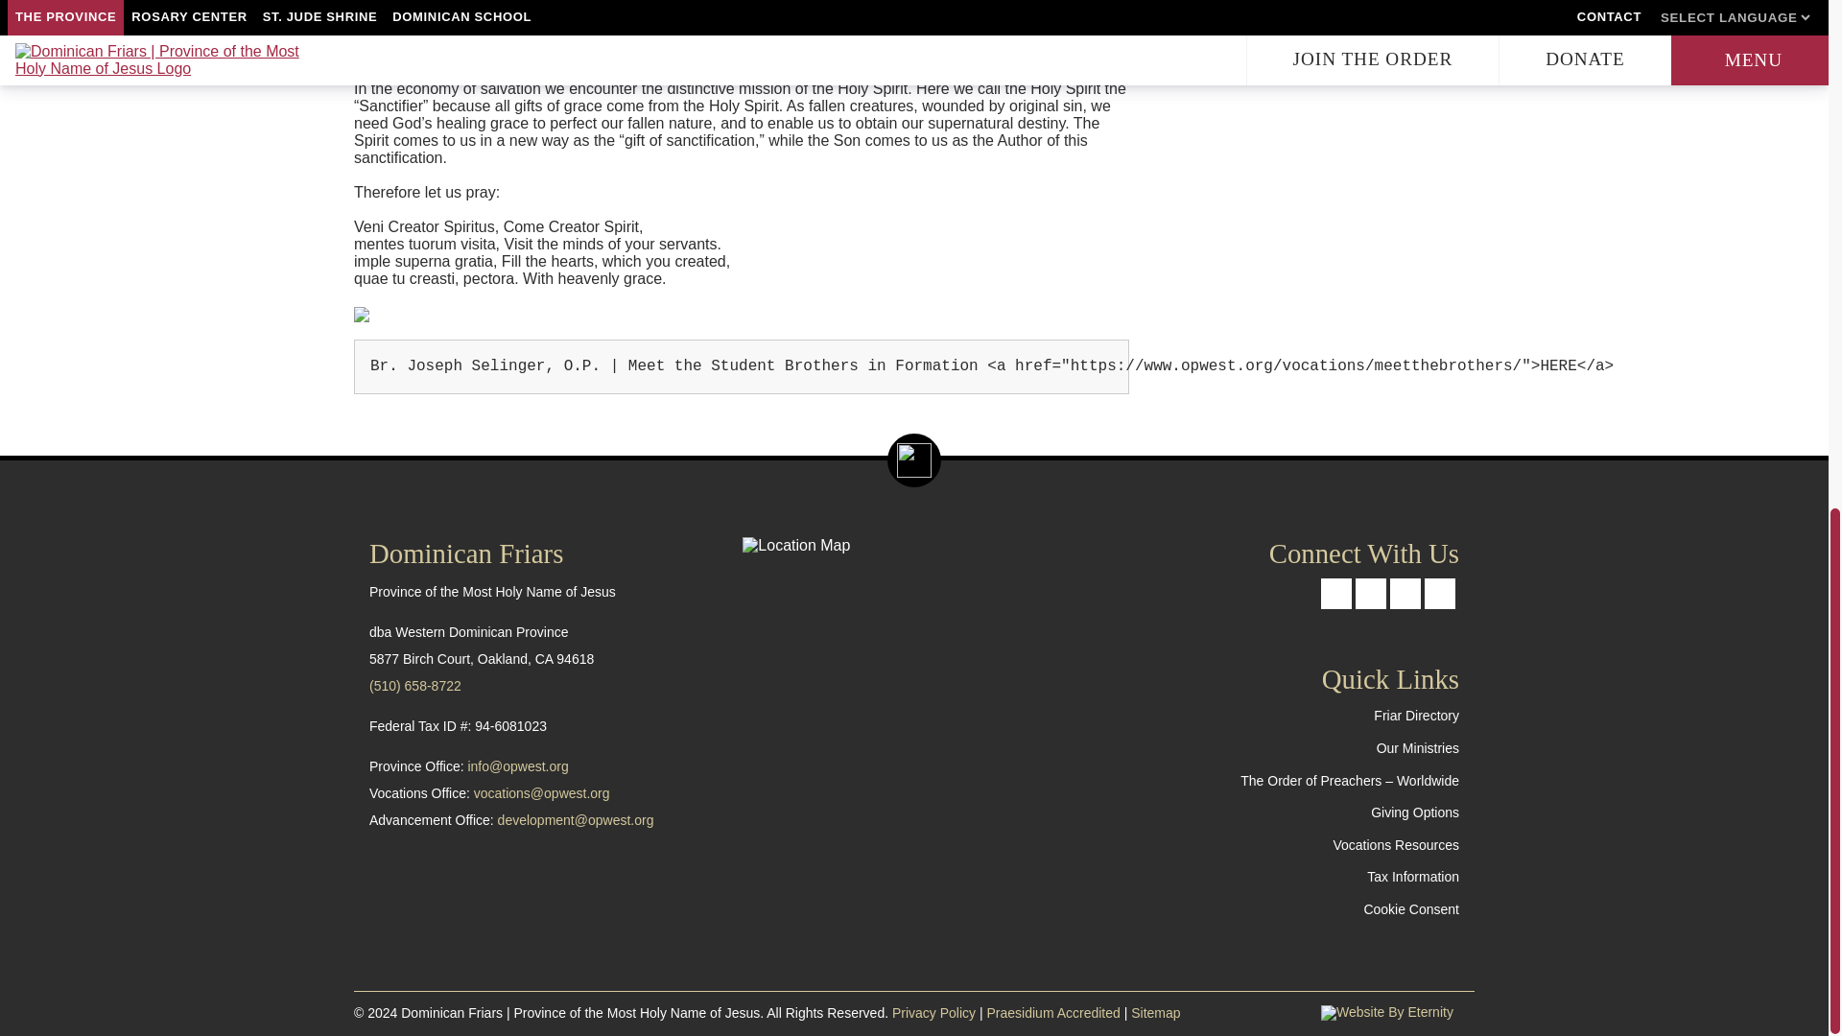 This screenshot has width=1842, height=1036. Describe the element at coordinates (1405, 593) in the screenshot. I see `Follow us on Instagram` at that location.